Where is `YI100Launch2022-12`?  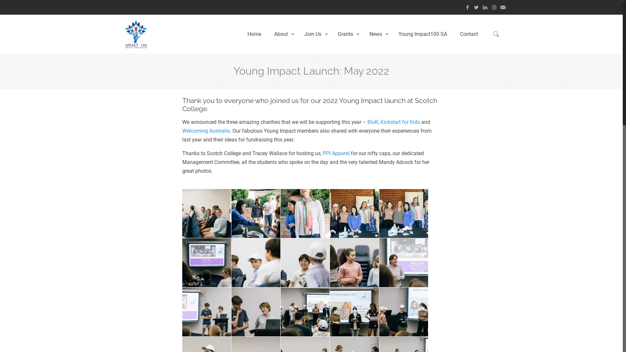 YI100Launch2022-12 is located at coordinates (256, 312).